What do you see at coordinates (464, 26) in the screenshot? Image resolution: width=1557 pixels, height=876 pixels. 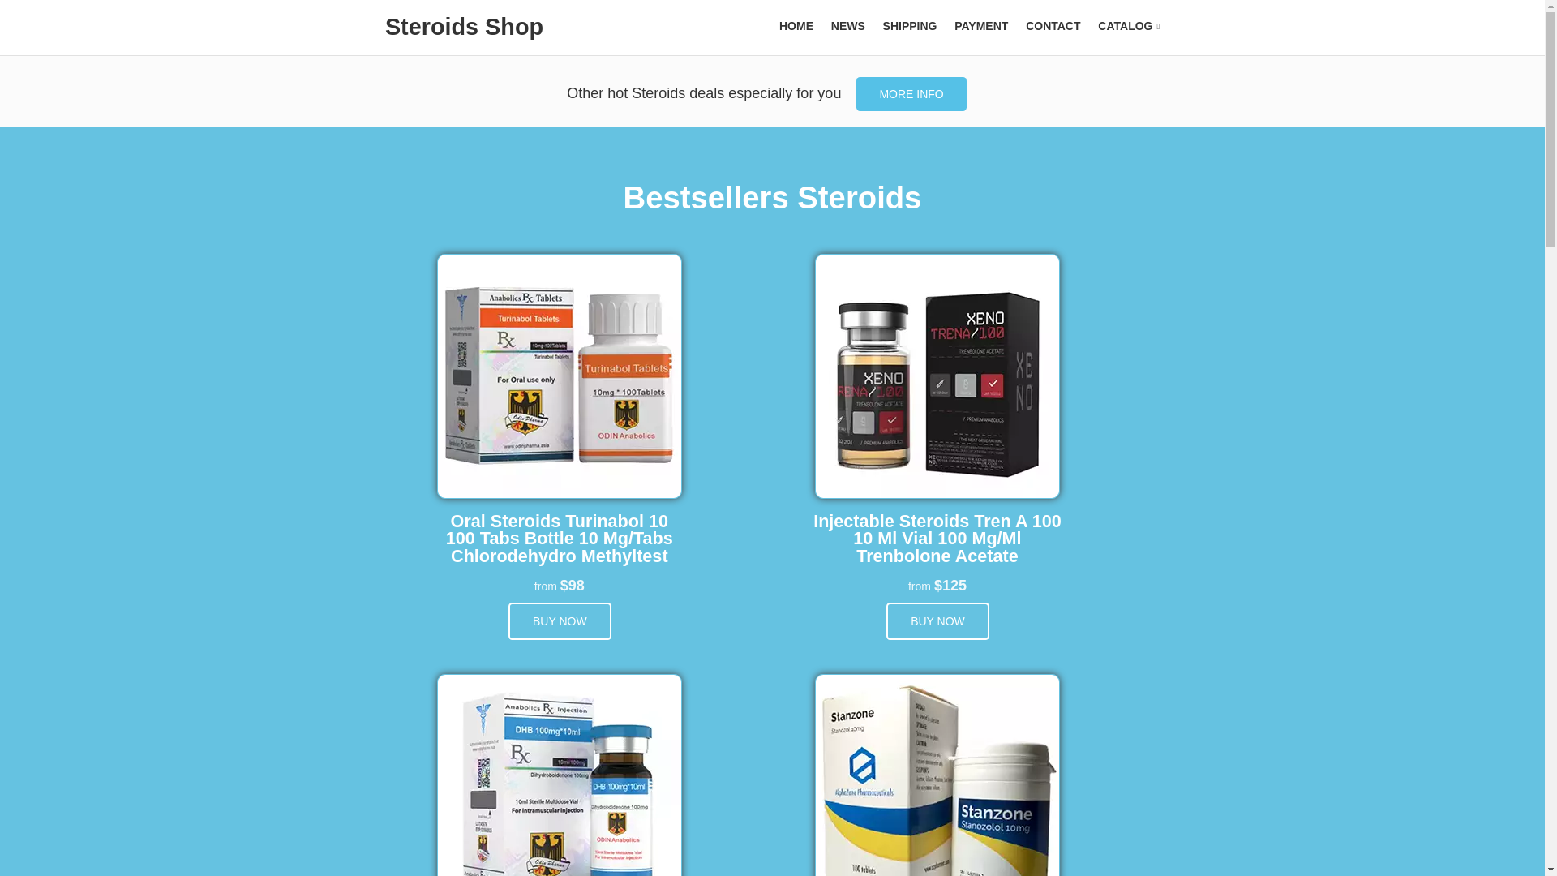 I see `Steroids Shop` at bounding box center [464, 26].